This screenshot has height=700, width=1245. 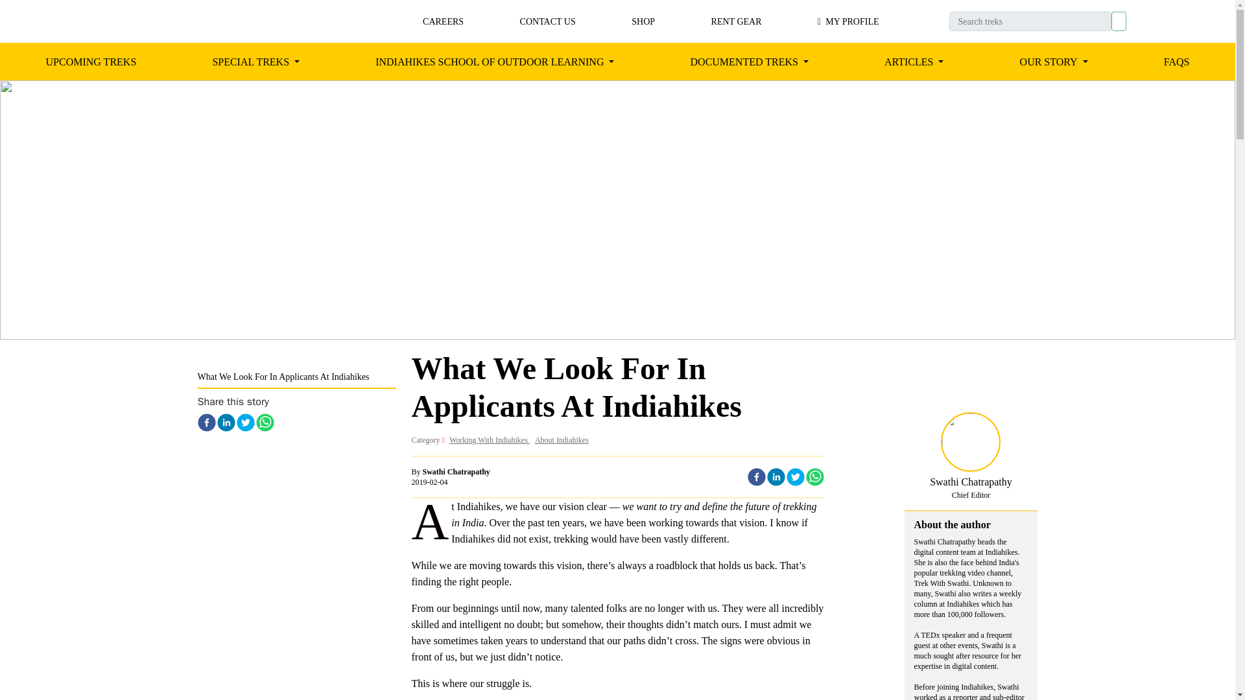 I want to click on SPECIAL TREKS, so click(x=91, y=61).